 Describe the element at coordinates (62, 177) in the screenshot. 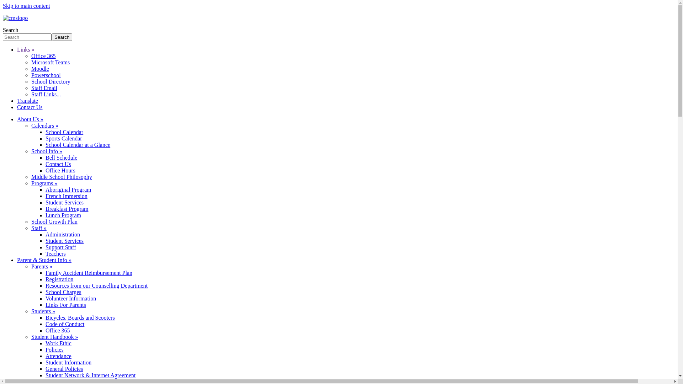

I see `Middle School Philosophy` at that location.